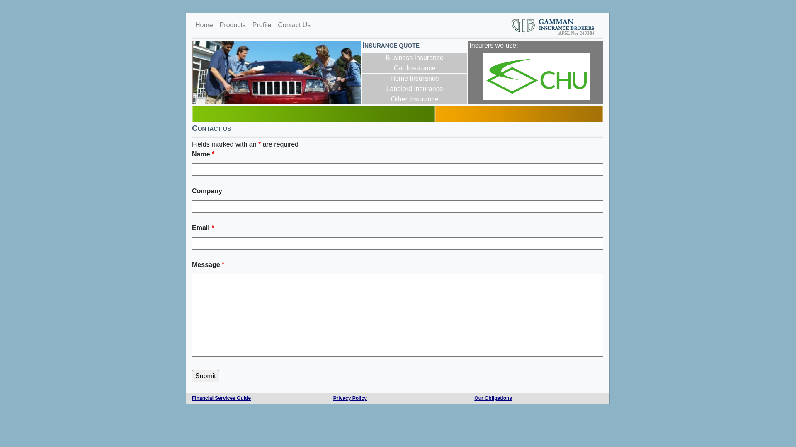 Image resolution: width=796 pixels, height=447 pixels. Describe the element at coordinates (415, 89) in the screenshot. I see `Landlord Insurance` at that location.